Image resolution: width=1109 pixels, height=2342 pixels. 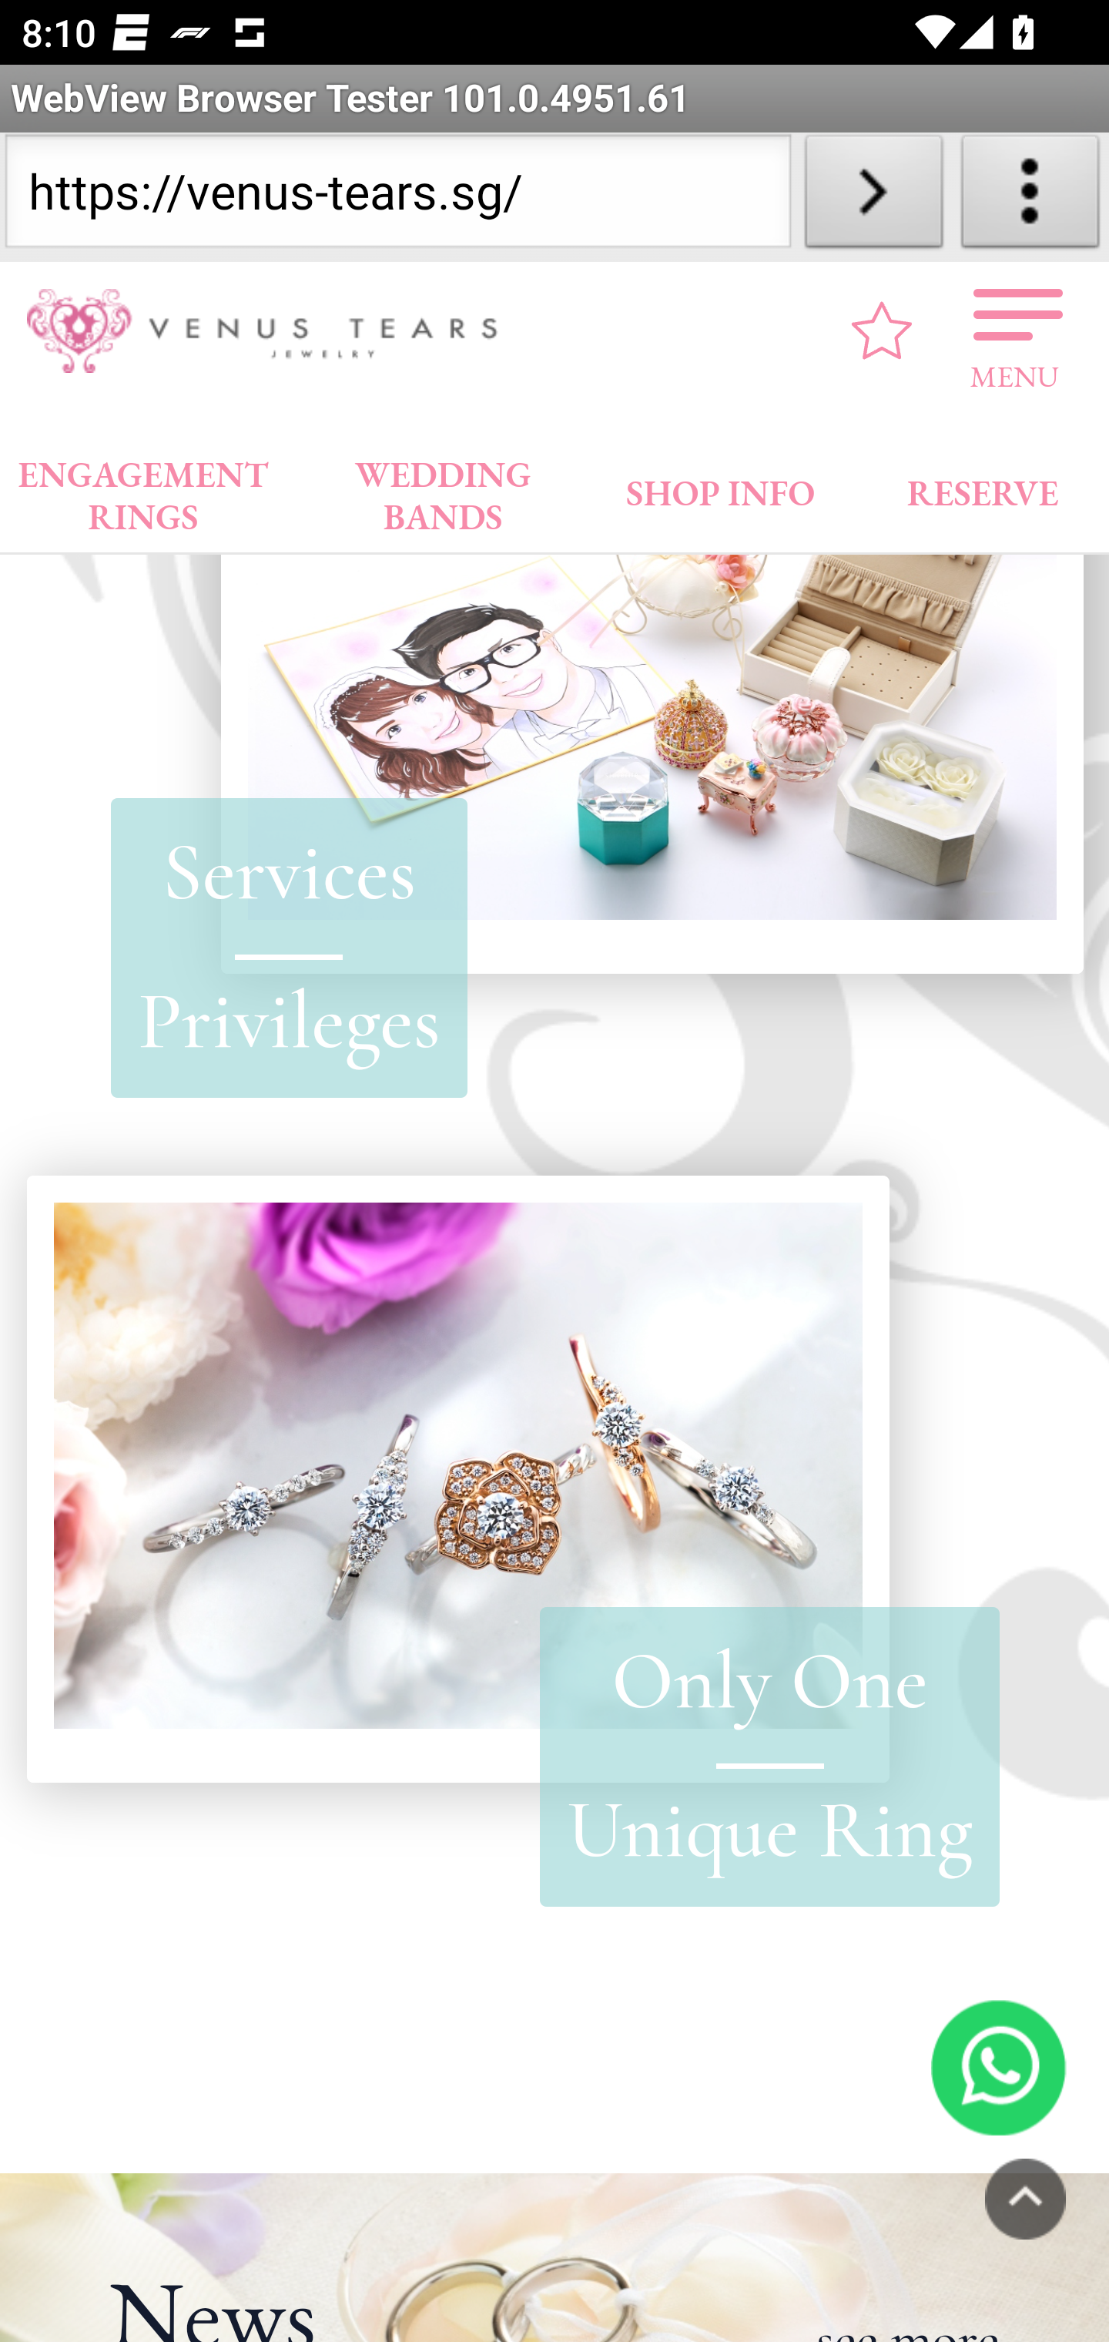 What do you see at coordinates (873, 197) in the screenshot?
I see `Load URL` at bounding box center [873, 197].